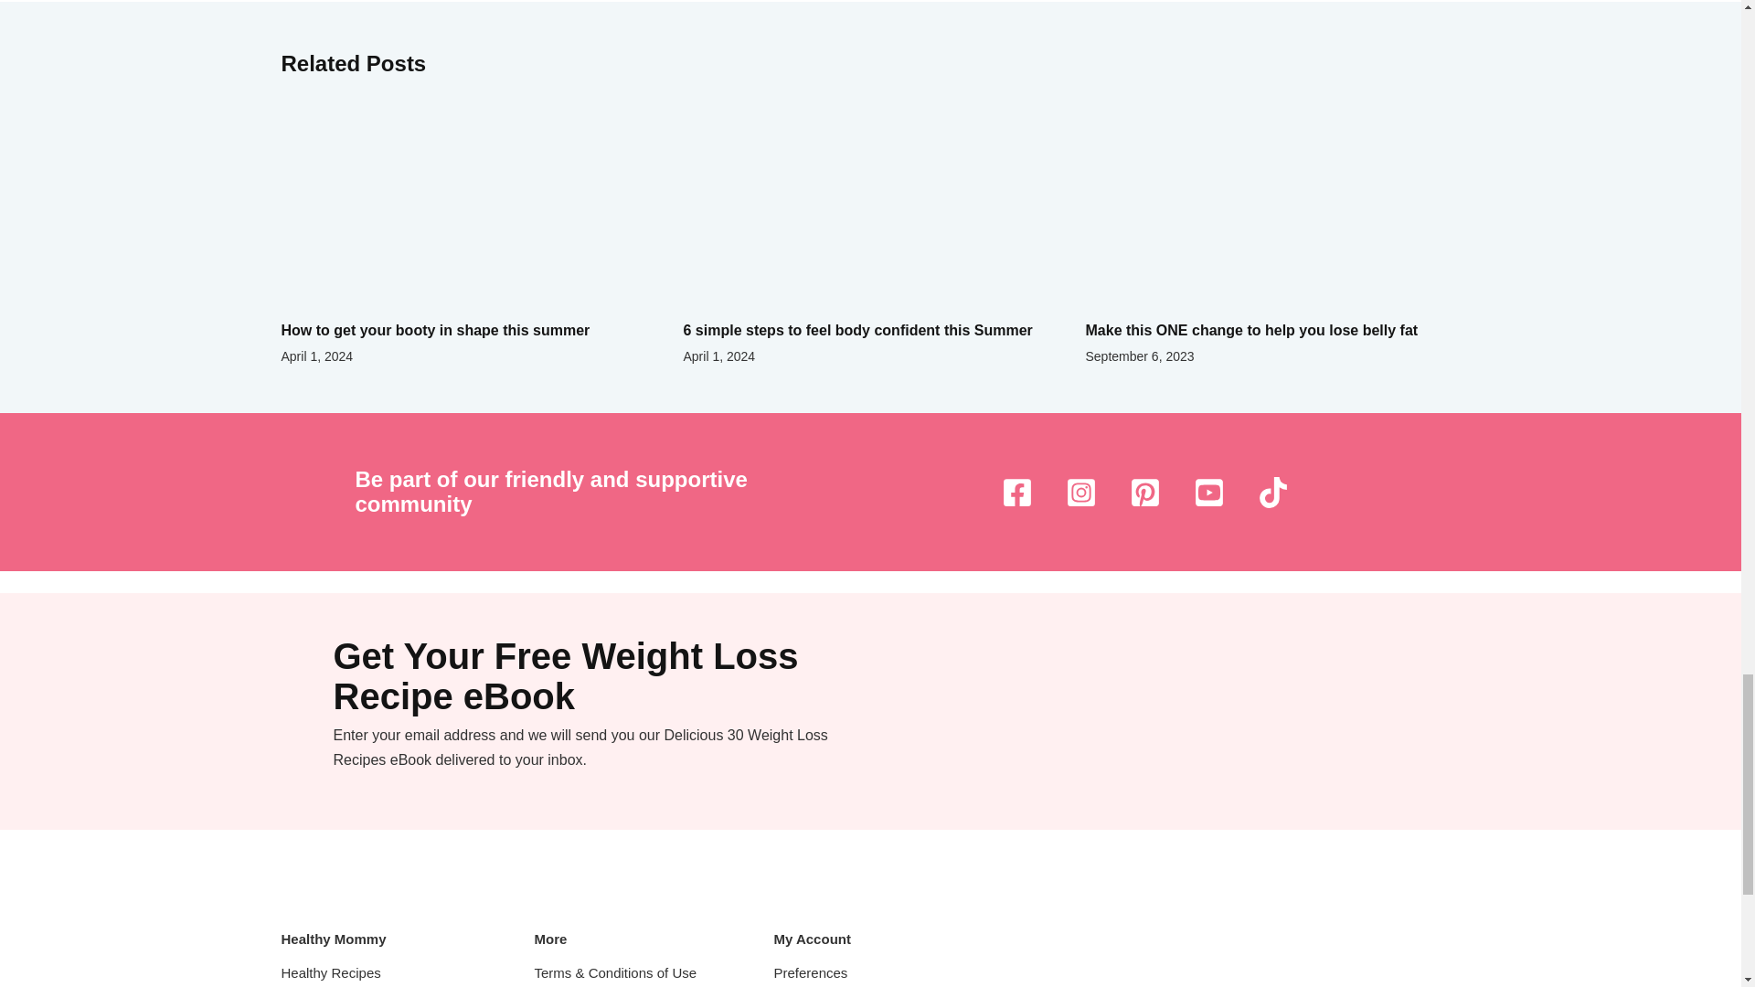 The width and height of the screenshot is (1755, 987). Describe the element at coordinates (1272, 492) in the screenshot. I see `Tiktok` at that location.